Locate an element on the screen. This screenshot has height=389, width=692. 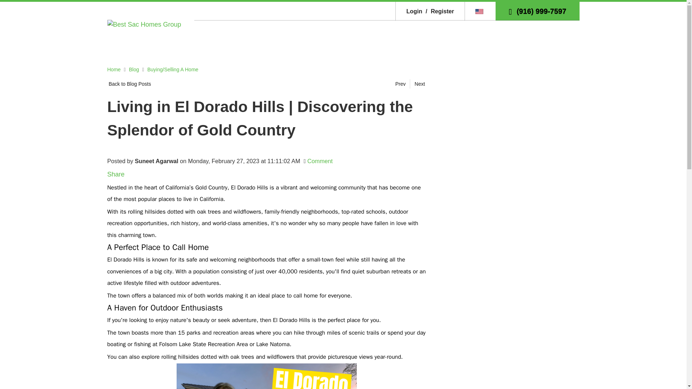
Home Page is located at coordinates (144, 24).